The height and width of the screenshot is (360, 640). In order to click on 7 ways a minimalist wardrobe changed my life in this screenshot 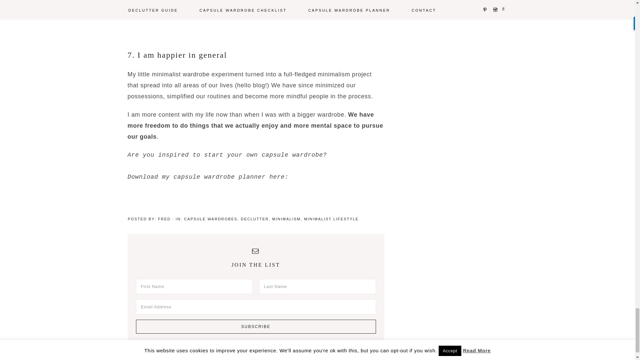, I will do `click(255, 11)`.